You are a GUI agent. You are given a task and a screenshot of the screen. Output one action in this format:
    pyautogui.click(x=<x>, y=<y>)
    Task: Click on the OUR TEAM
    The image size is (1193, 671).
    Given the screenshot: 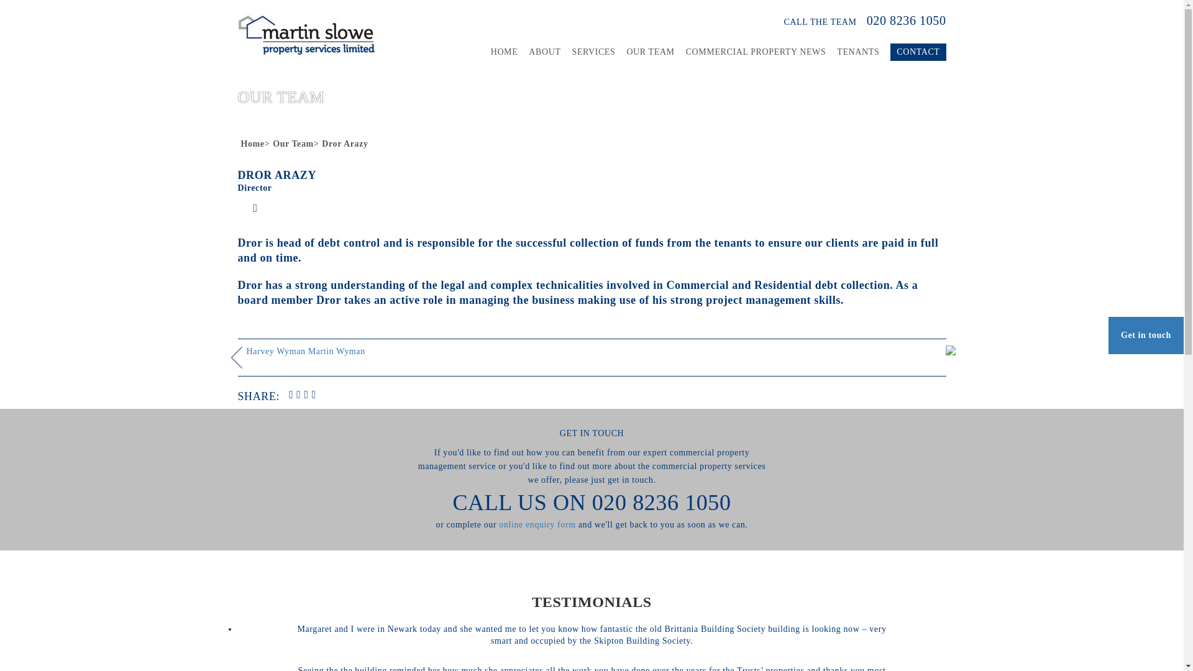 What is the action you would take?
    pyautogui.click(x=650, y=52)
    